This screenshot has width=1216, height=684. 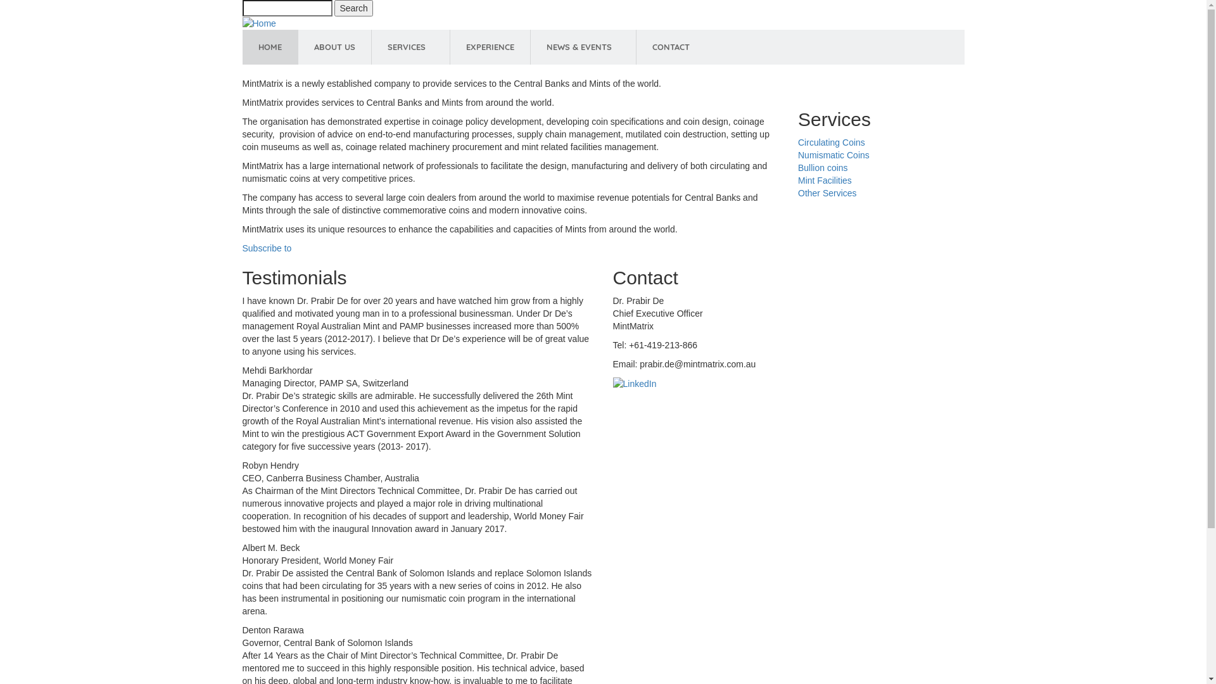 I want to click on Enter the terms you wish to search for., so click(x=287, y=8).